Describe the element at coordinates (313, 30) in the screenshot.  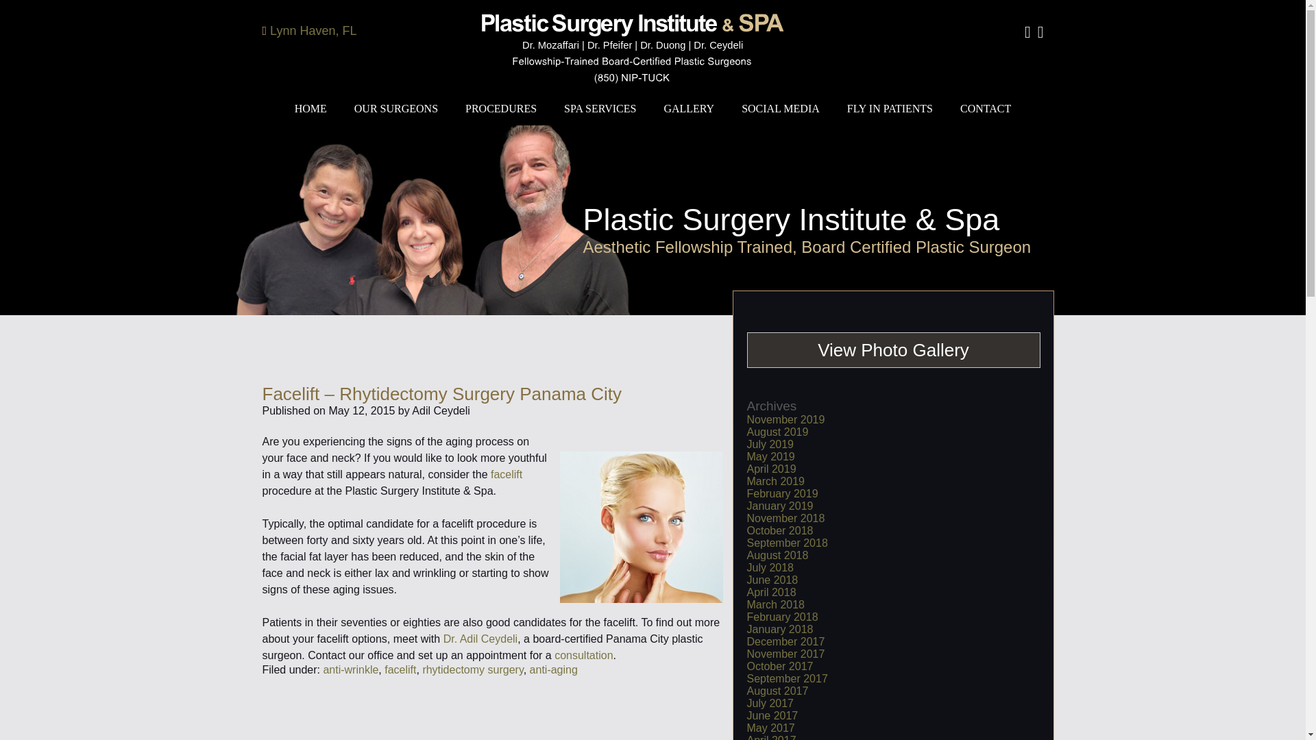
I see `Lynn Haven, FL` at that location.